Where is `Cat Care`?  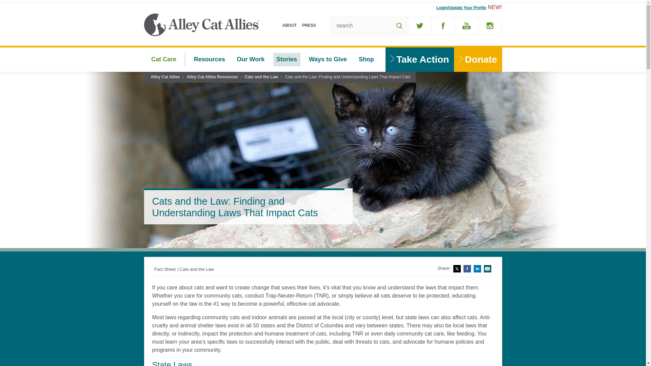 Cat Care is located at coordinates (163, 59).